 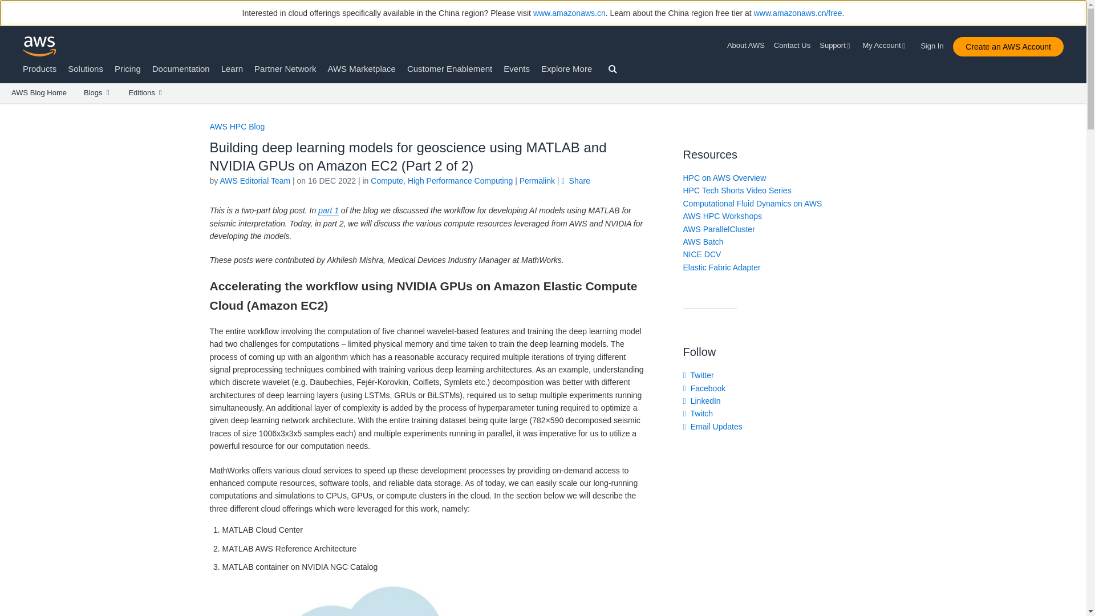 I want to click on Solutions, so click(x=86, y=68).